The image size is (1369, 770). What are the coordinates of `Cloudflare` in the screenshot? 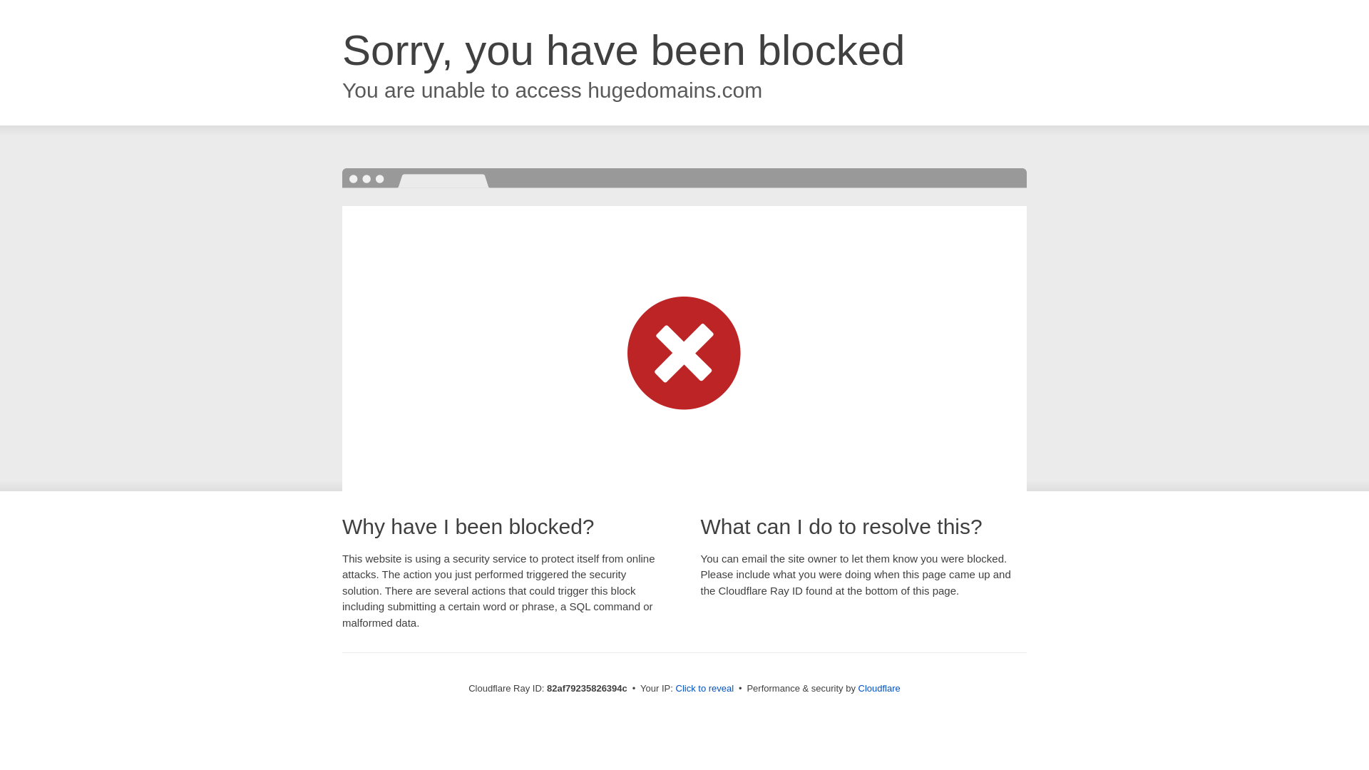 It's located at (880, 689).